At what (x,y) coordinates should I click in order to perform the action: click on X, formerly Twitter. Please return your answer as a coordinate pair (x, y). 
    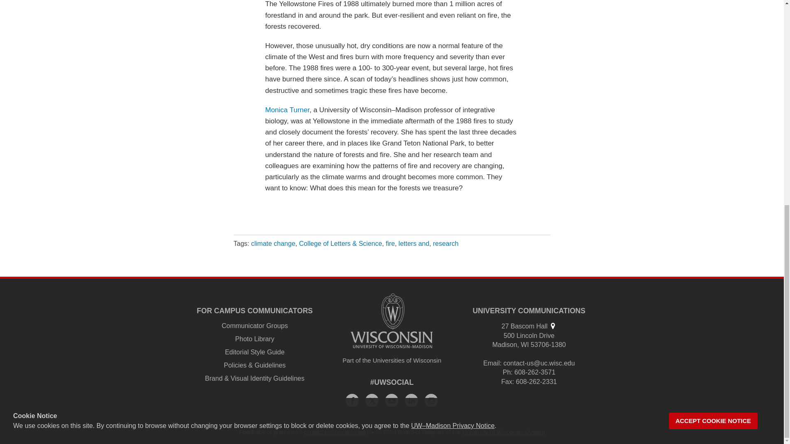
    Looking at the image, I should click on (372, 400).